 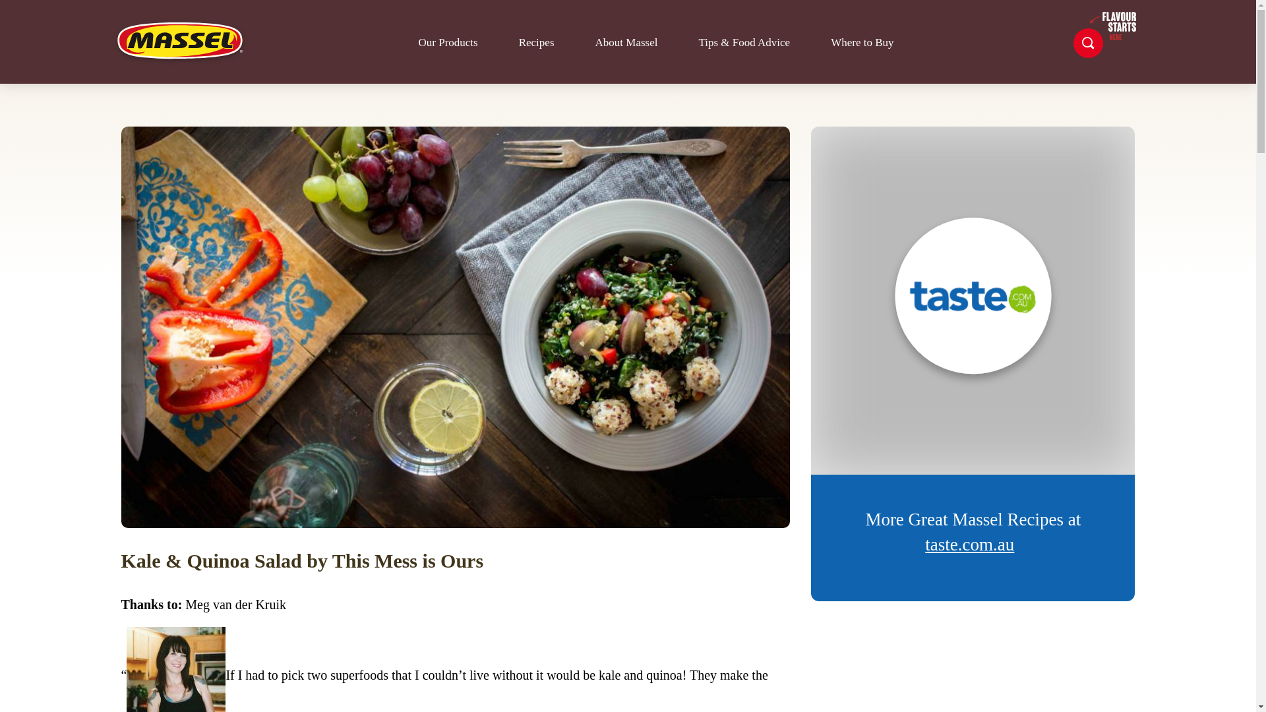 What do you see at coordinates (447, 42) in the screenshot?
I see `Our Products` at bounding box center [447, 42].